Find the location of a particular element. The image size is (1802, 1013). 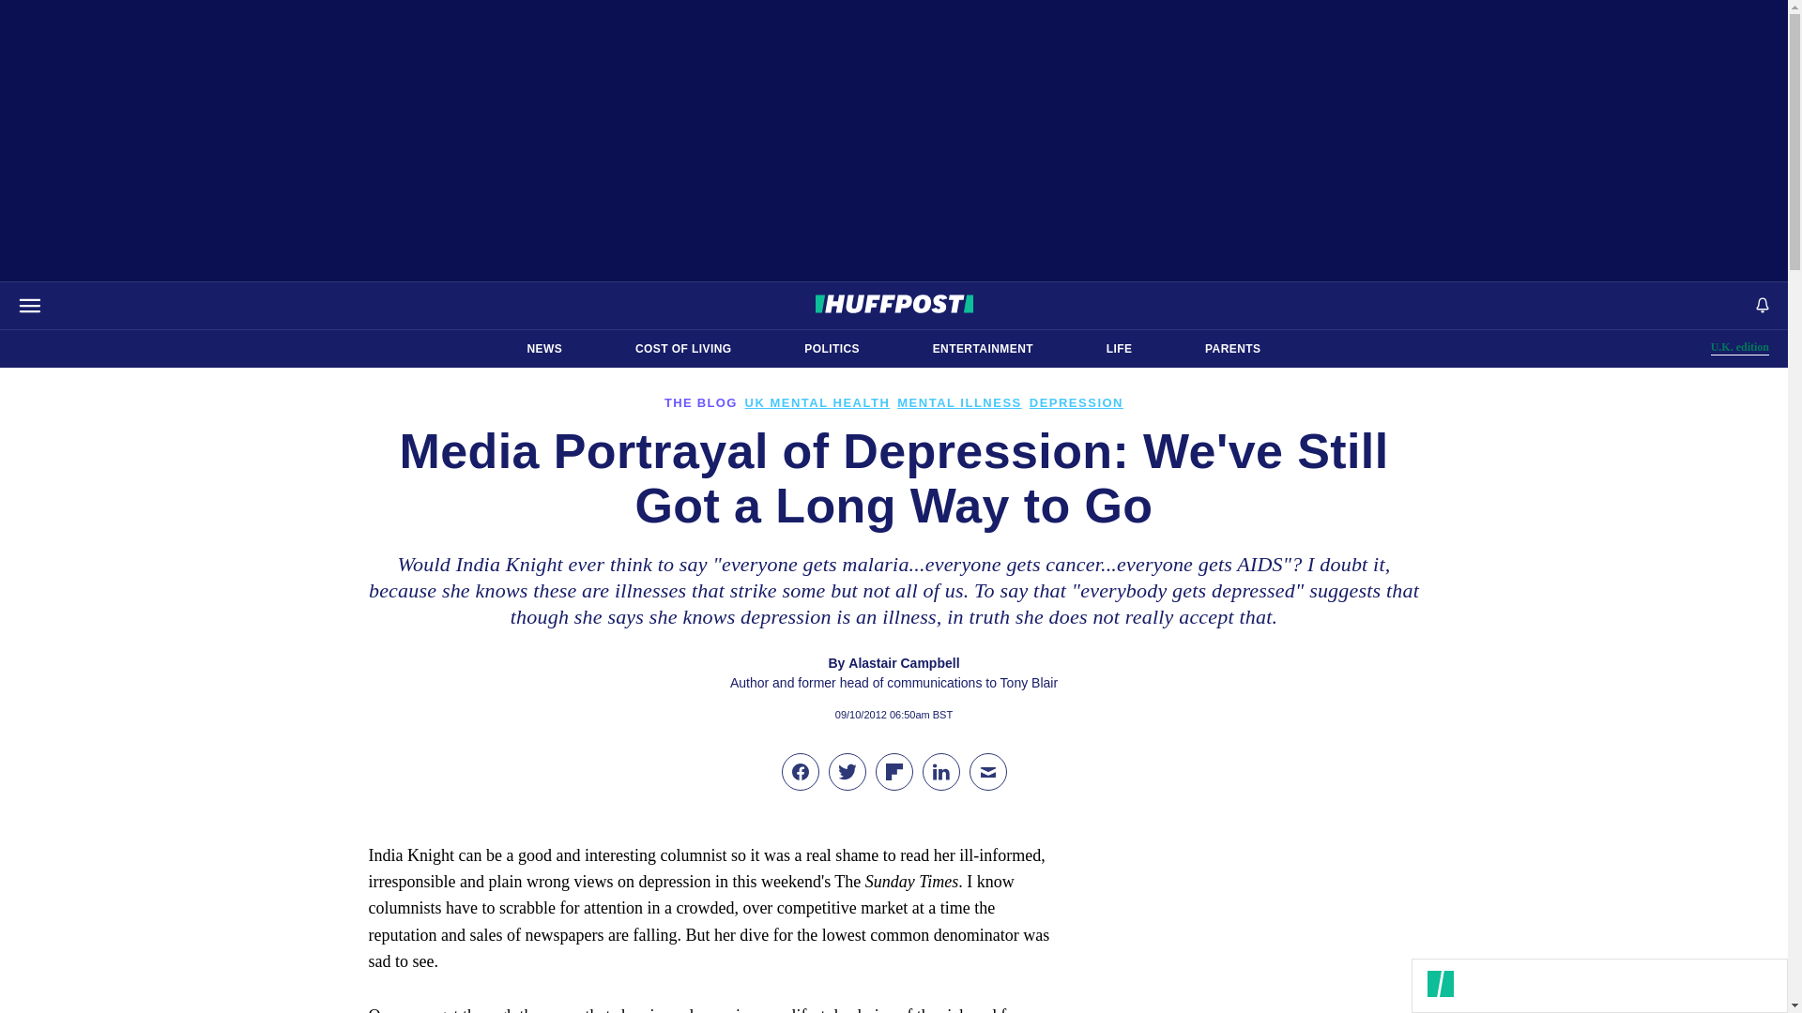

ENTERTAINMENT is located at coordinates (544, 349).